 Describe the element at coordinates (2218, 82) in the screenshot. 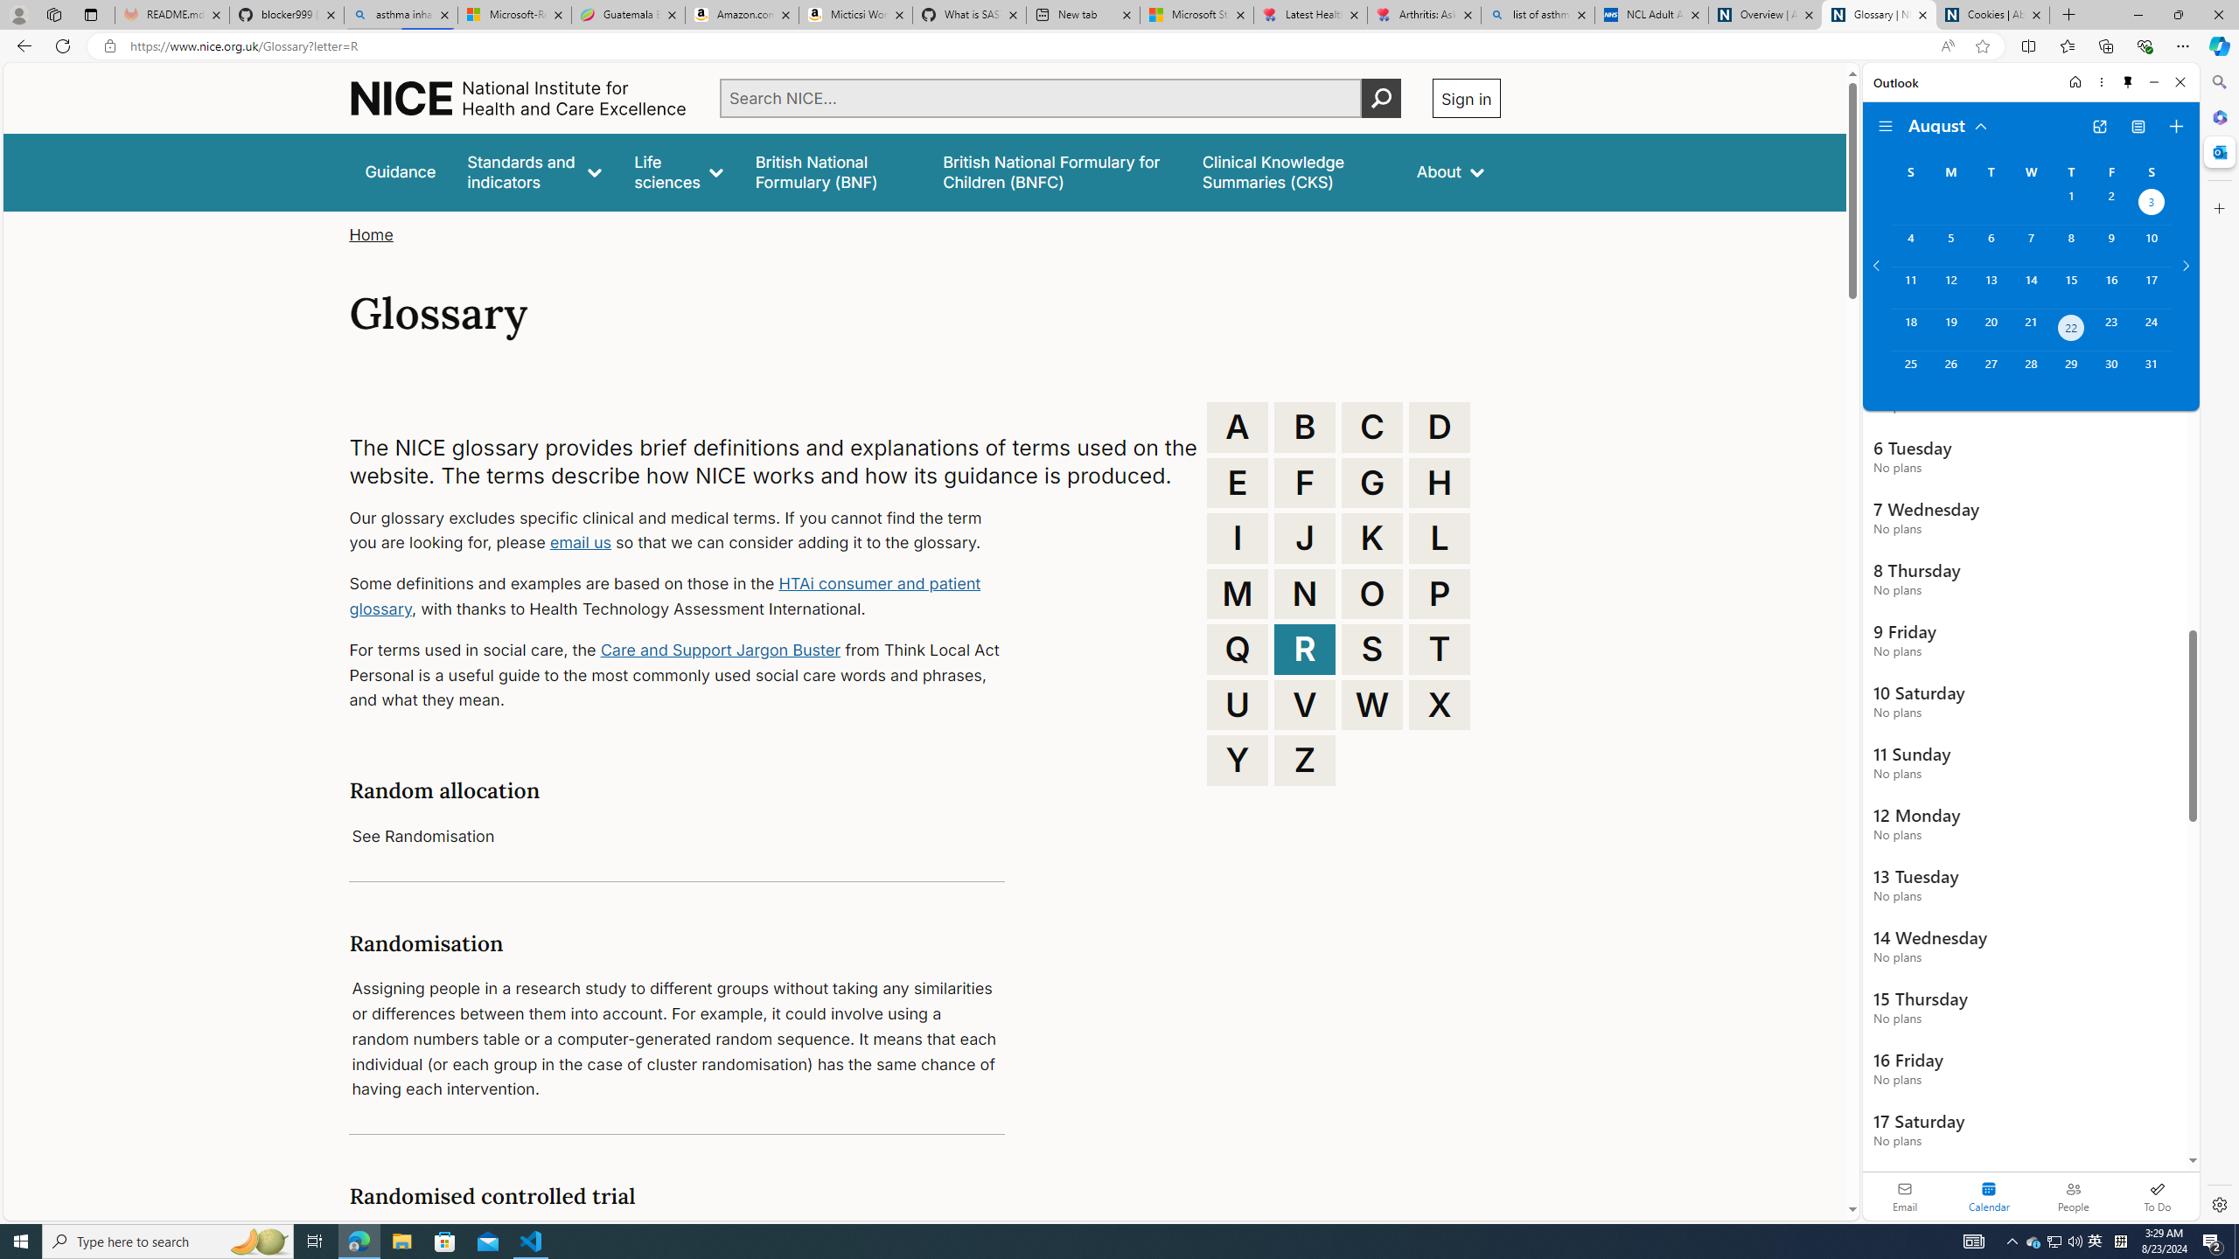

I see `Search` at that location.